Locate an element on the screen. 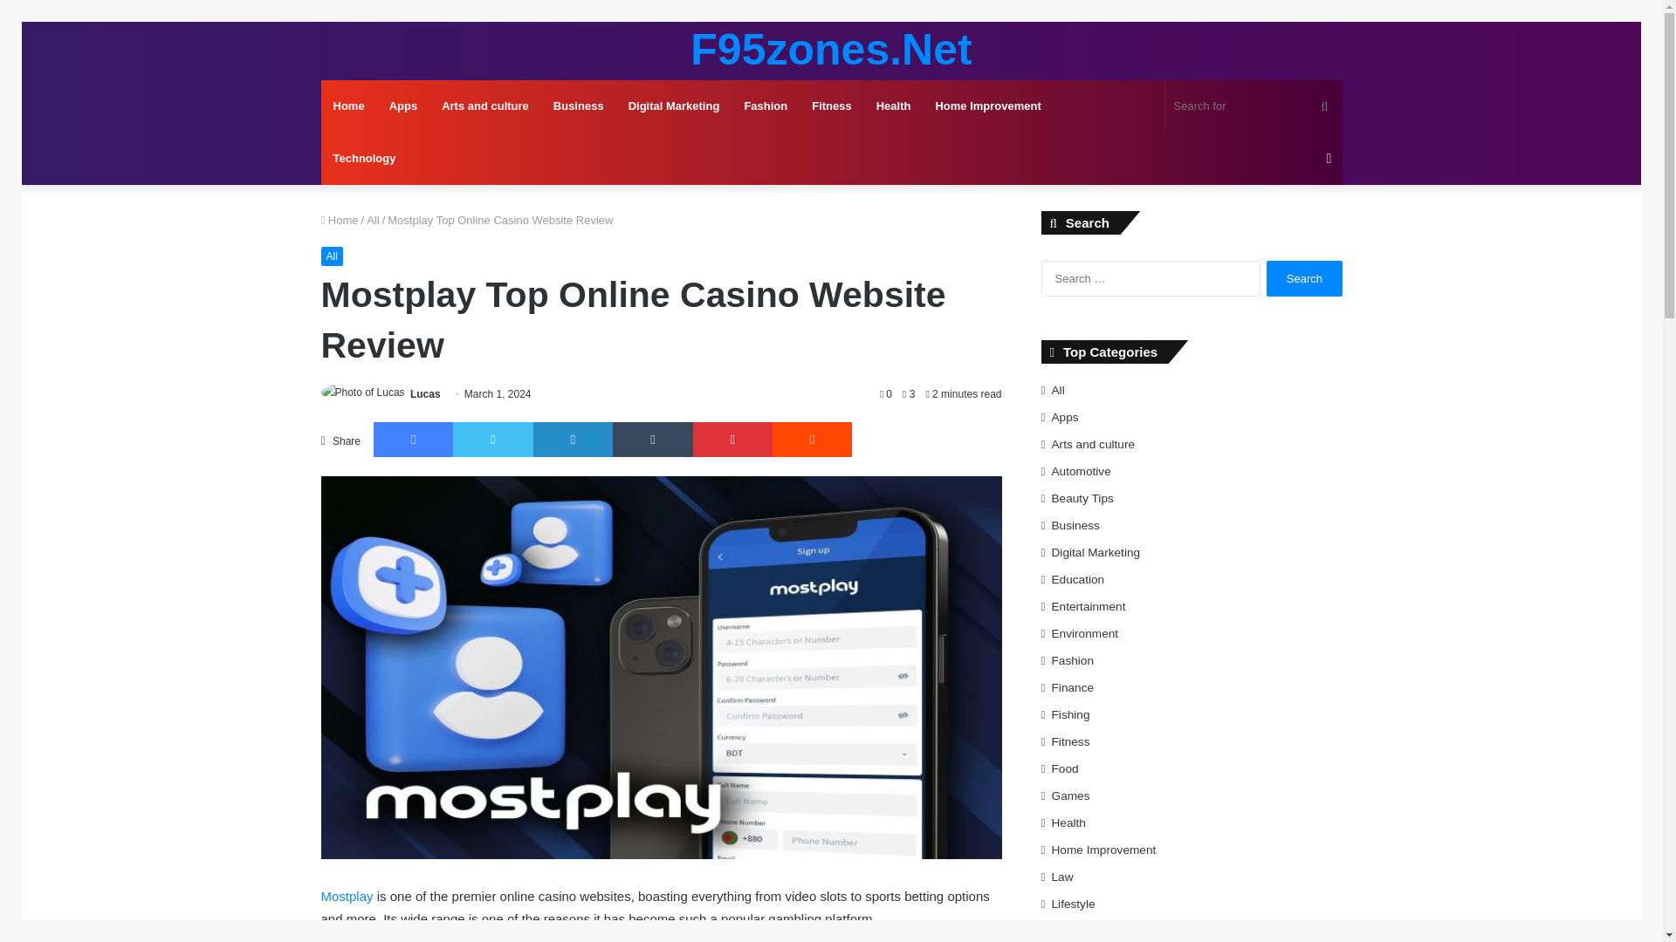 This screenshot has width=1676, height=942. Home is located at coordinates (349, 106).